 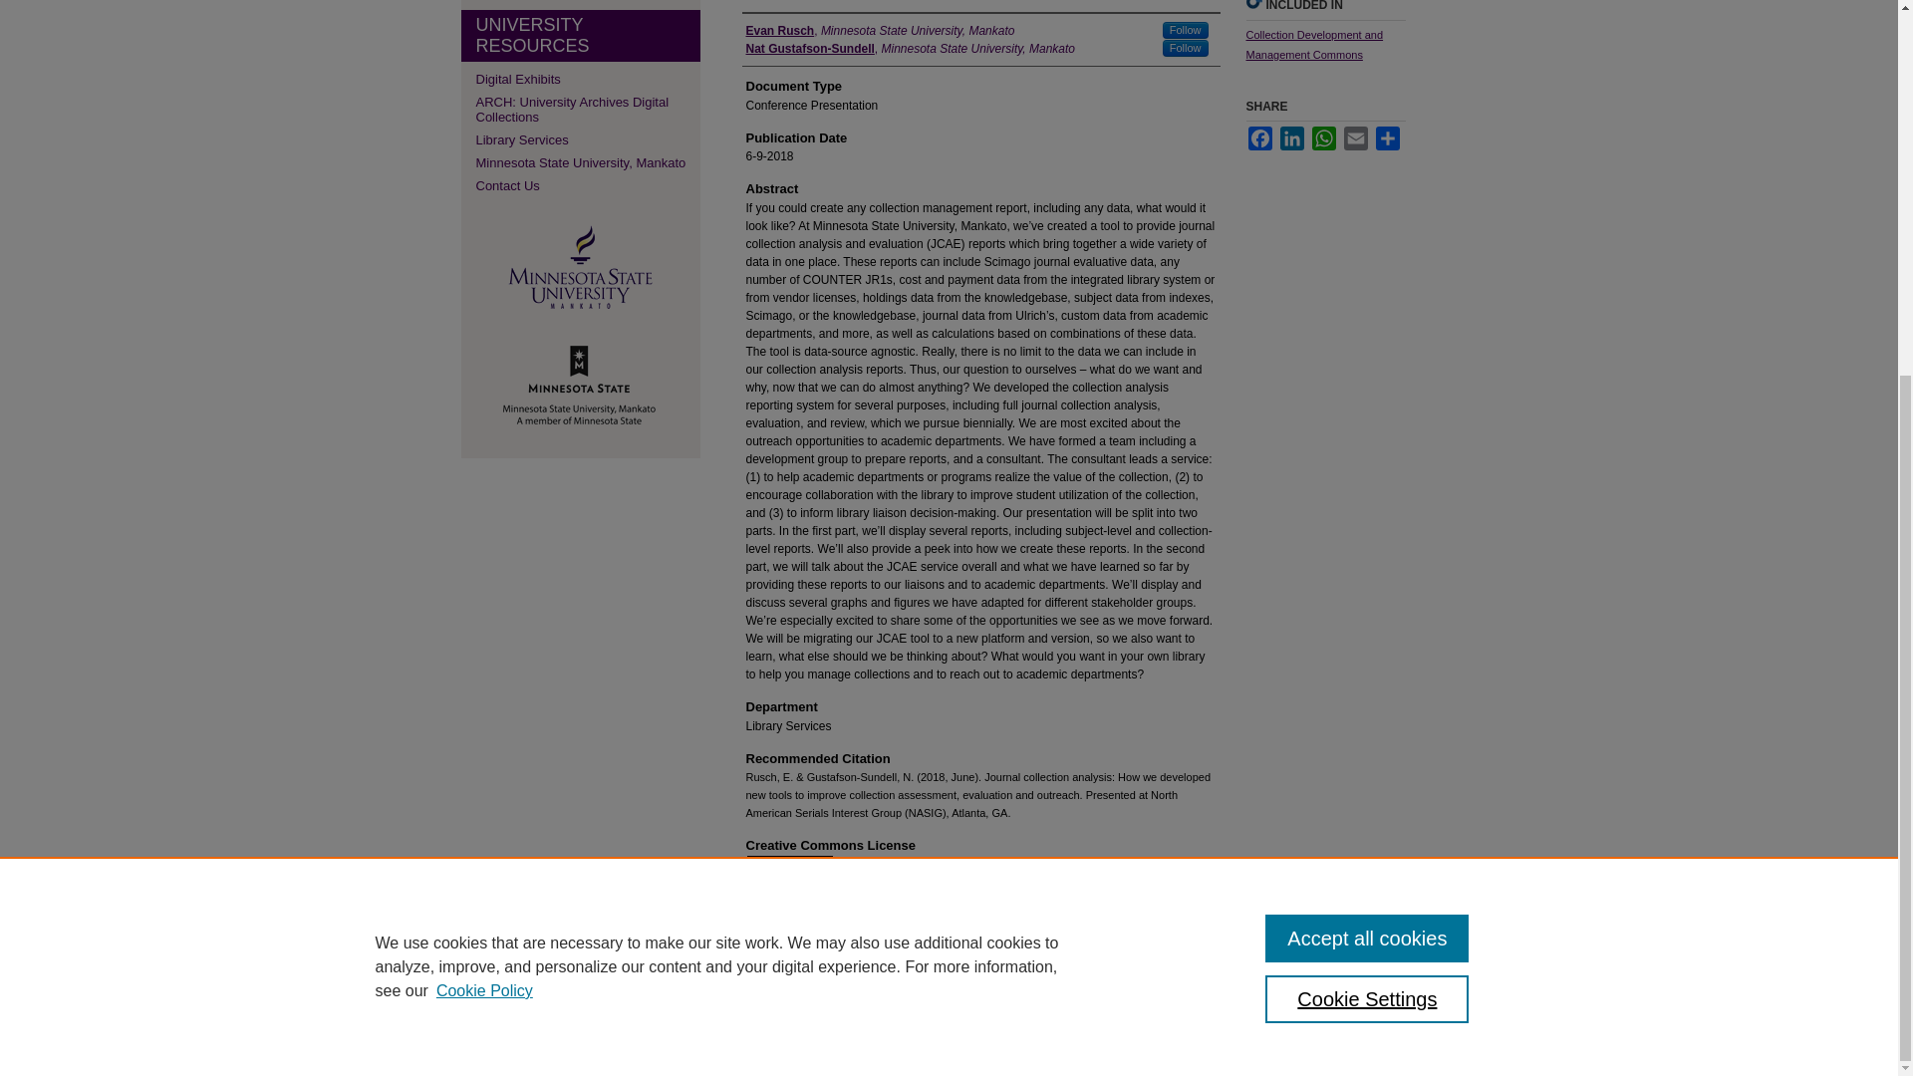 I want to click on Collection Development and Management Commons, so click(x=1313, y=44).